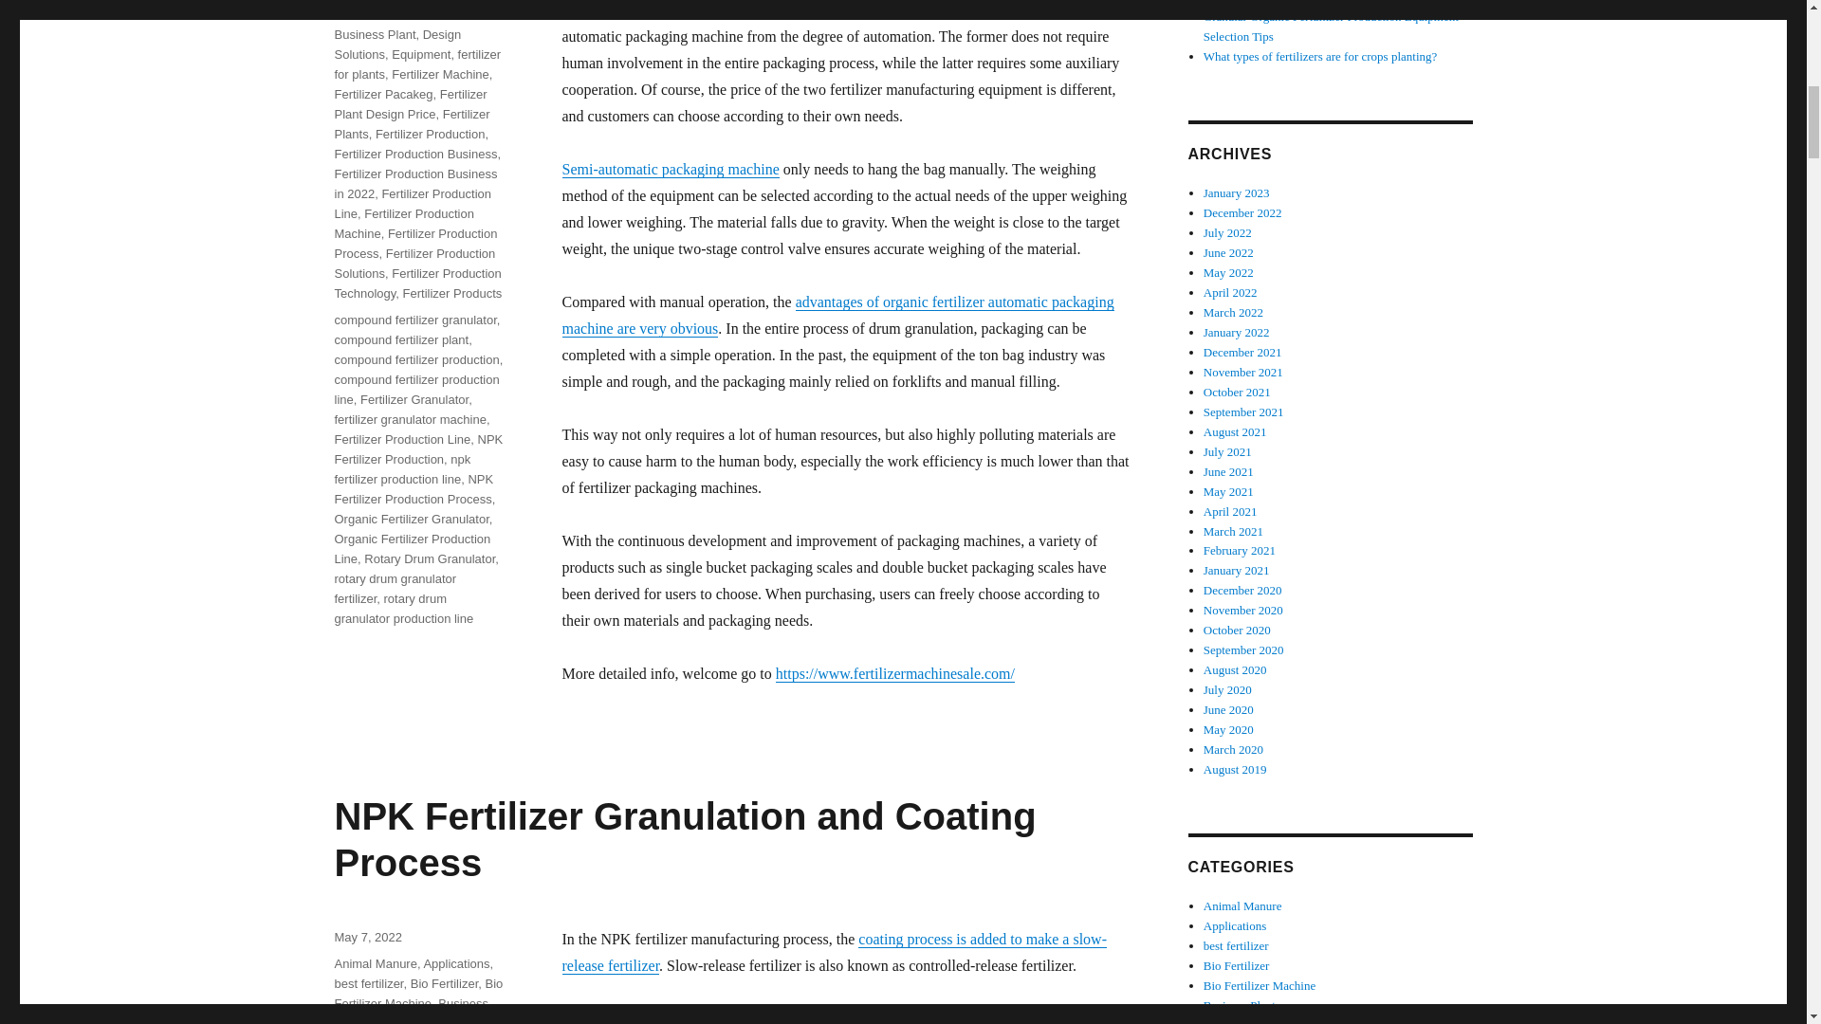 This screenshot has height=1024, width=1821. Describe the element at coordinates (415, 184) in the screenshot. I see `Fertilizer Production Business in 2022` at that location.